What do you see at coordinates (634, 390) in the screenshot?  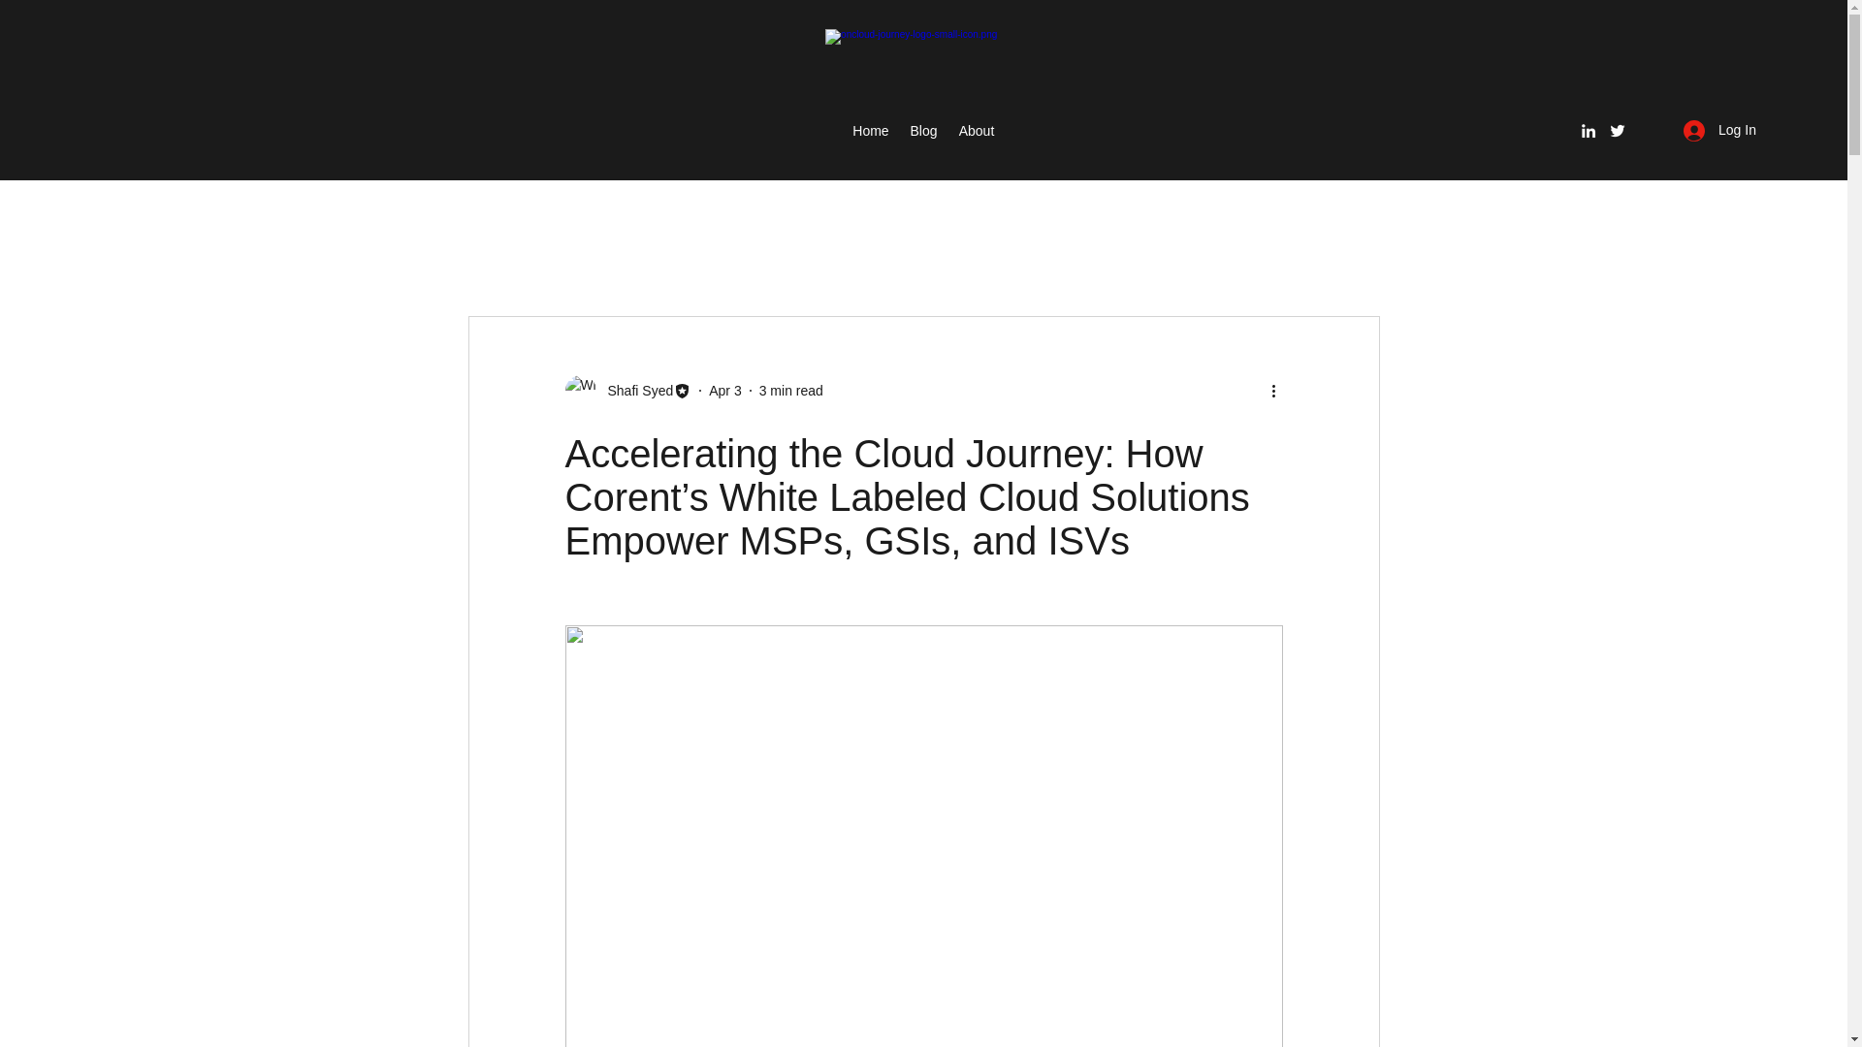 I see `Shafi Syed` at bounding box center [634, 390].